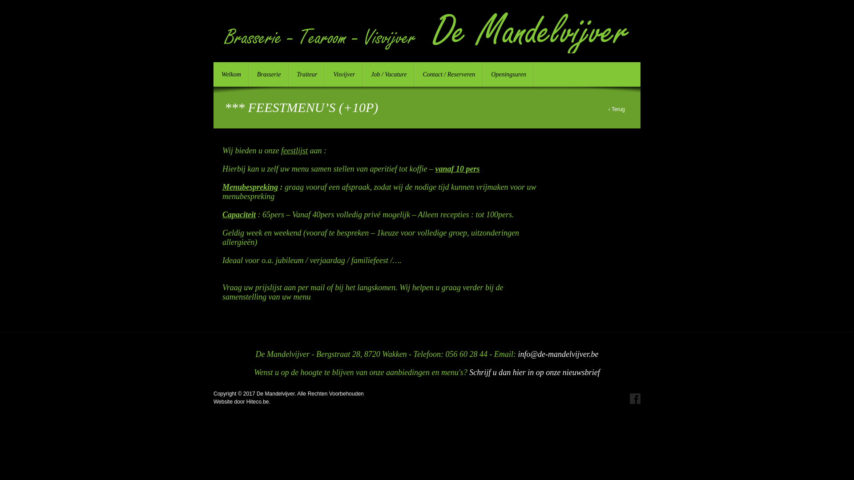  I want to click on Welkom, so click(231, 75).